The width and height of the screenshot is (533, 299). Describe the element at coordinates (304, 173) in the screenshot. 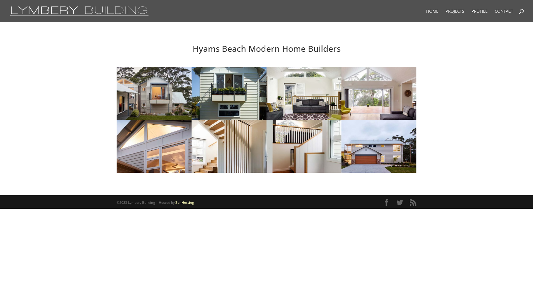

I see `Hyams Beach Home 8` at that location.